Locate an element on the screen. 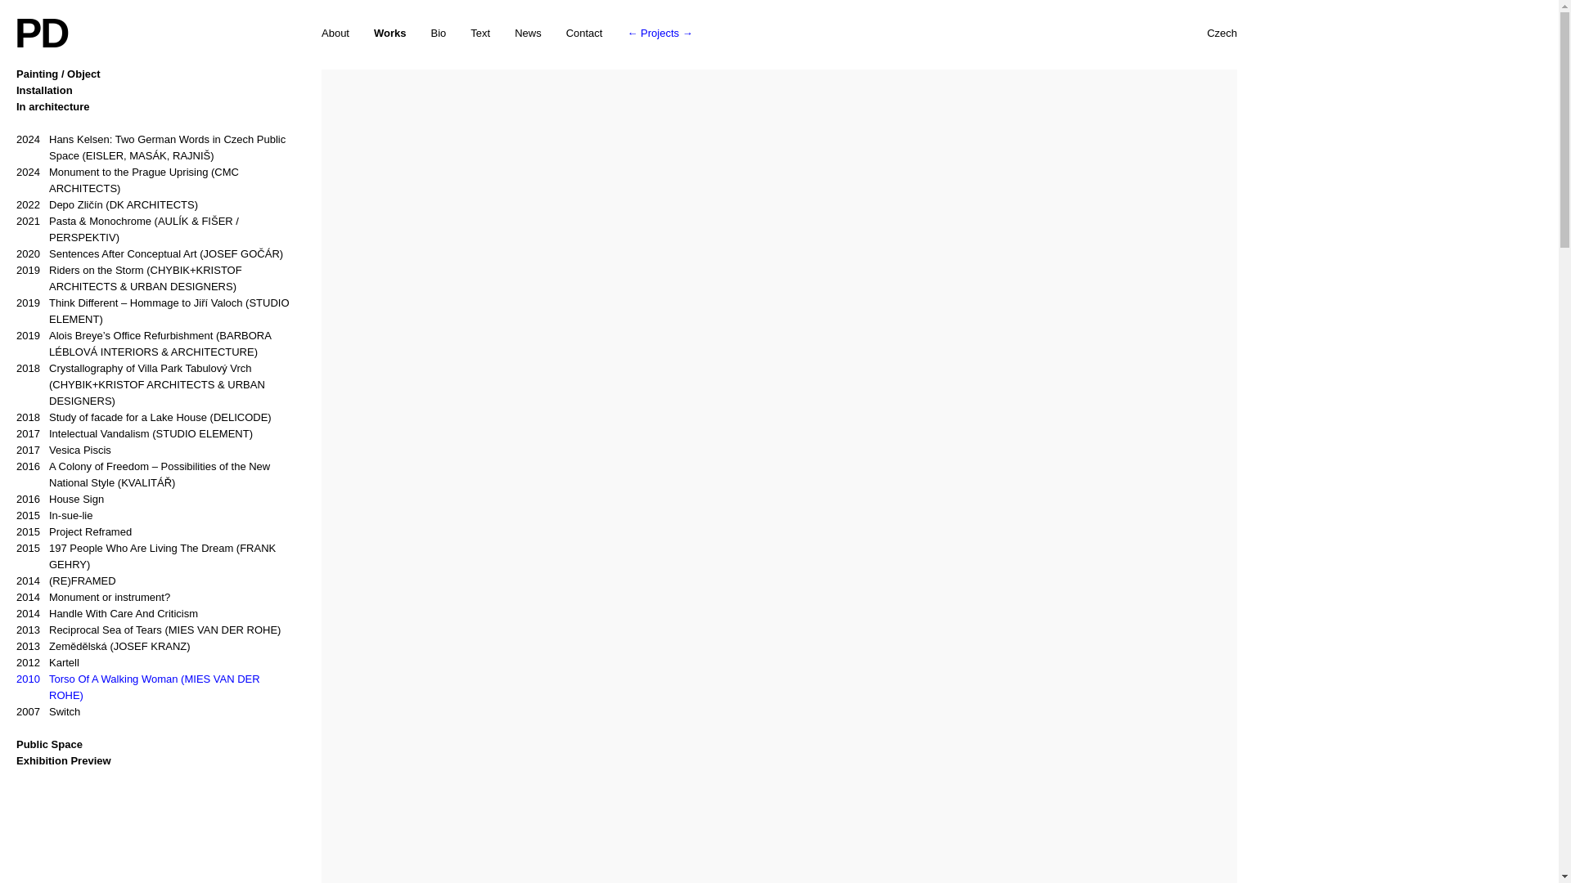 Image resolution: width=1571 pixels, height=883 pixels. News is located at coordinates (529, 33).